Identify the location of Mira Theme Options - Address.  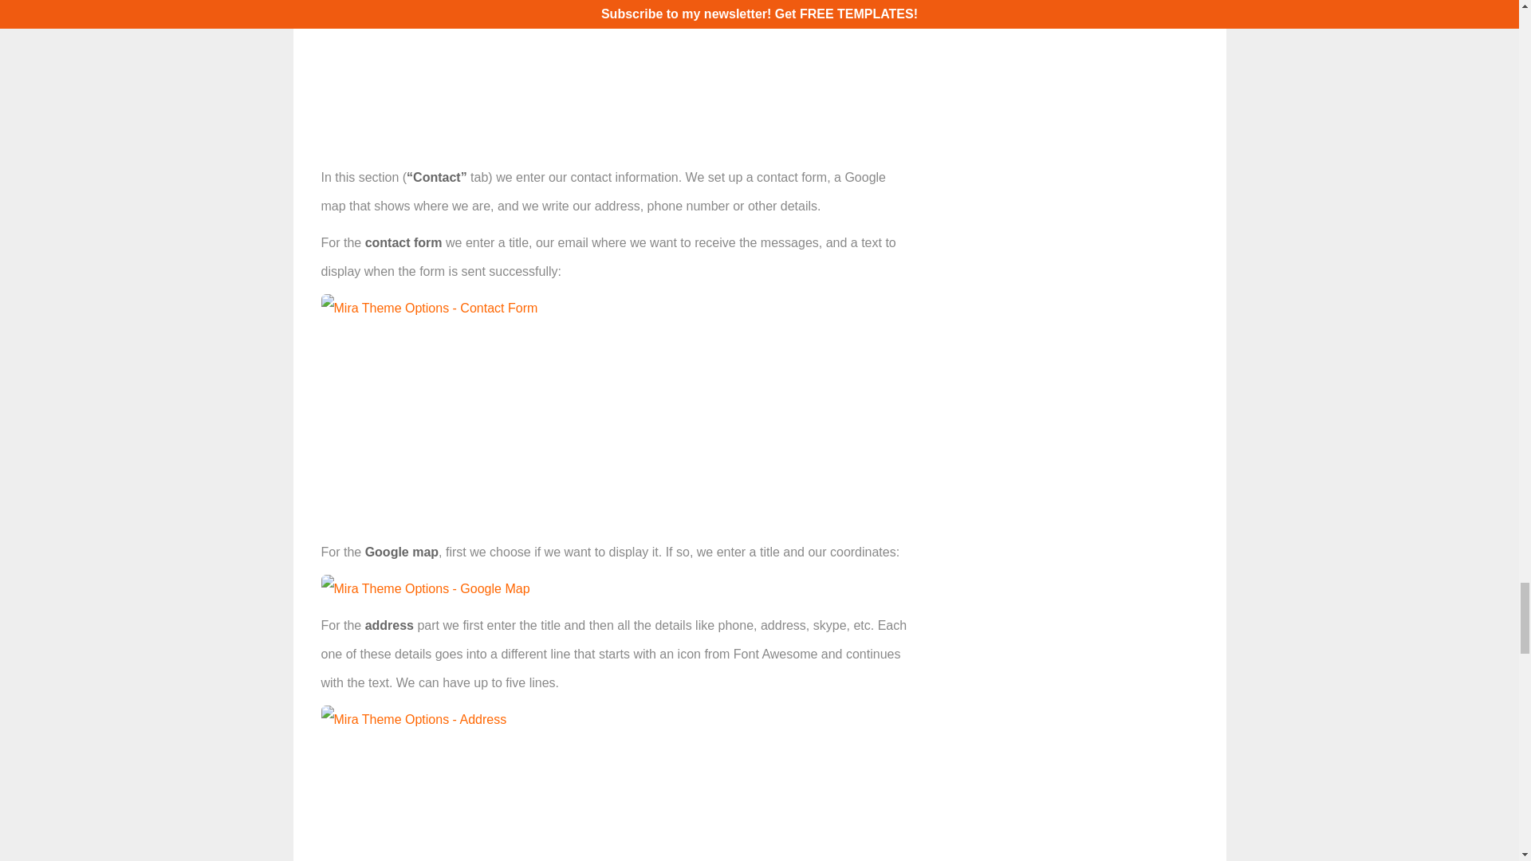
(413, 719).